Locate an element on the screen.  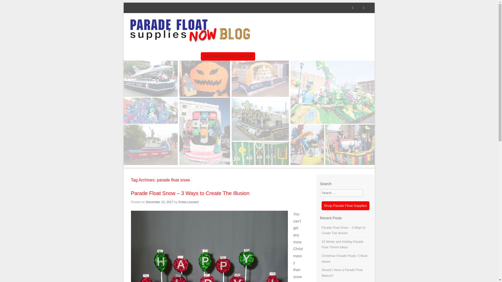
Parade Float Supplies Now is located at coordinates (249, 163).